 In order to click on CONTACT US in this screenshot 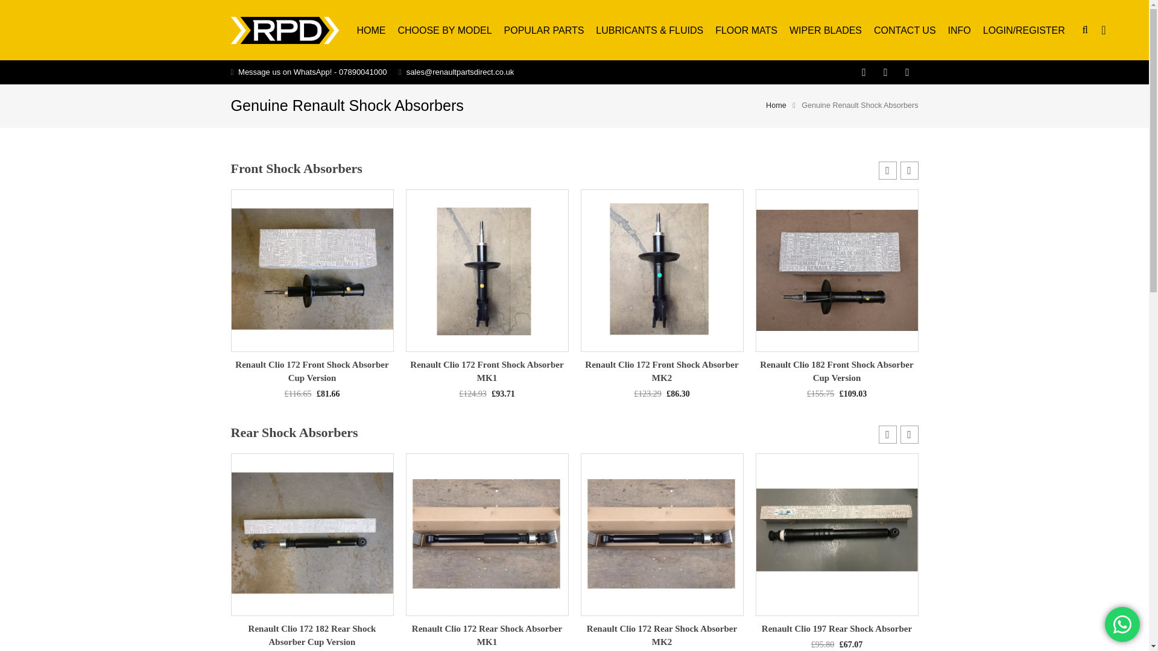, I will do `click(905, 30)`.